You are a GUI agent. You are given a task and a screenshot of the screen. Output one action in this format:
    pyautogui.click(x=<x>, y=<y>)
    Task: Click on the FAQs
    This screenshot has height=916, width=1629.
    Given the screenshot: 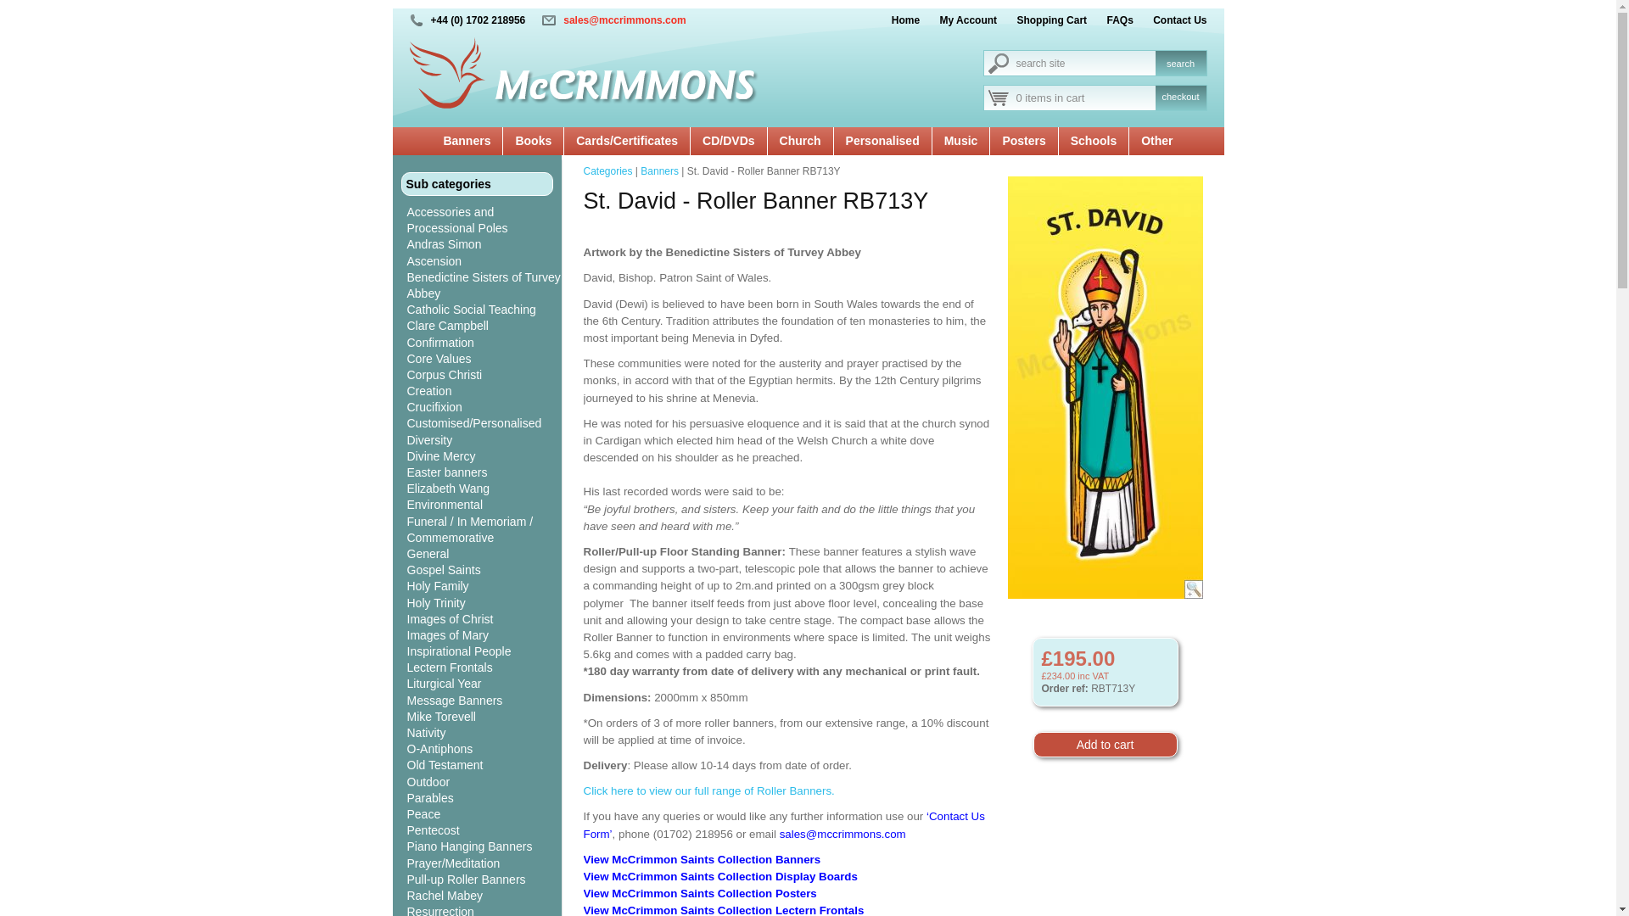 What is the action you would take?
    pyautogui.click(x=1111, y=20)
    